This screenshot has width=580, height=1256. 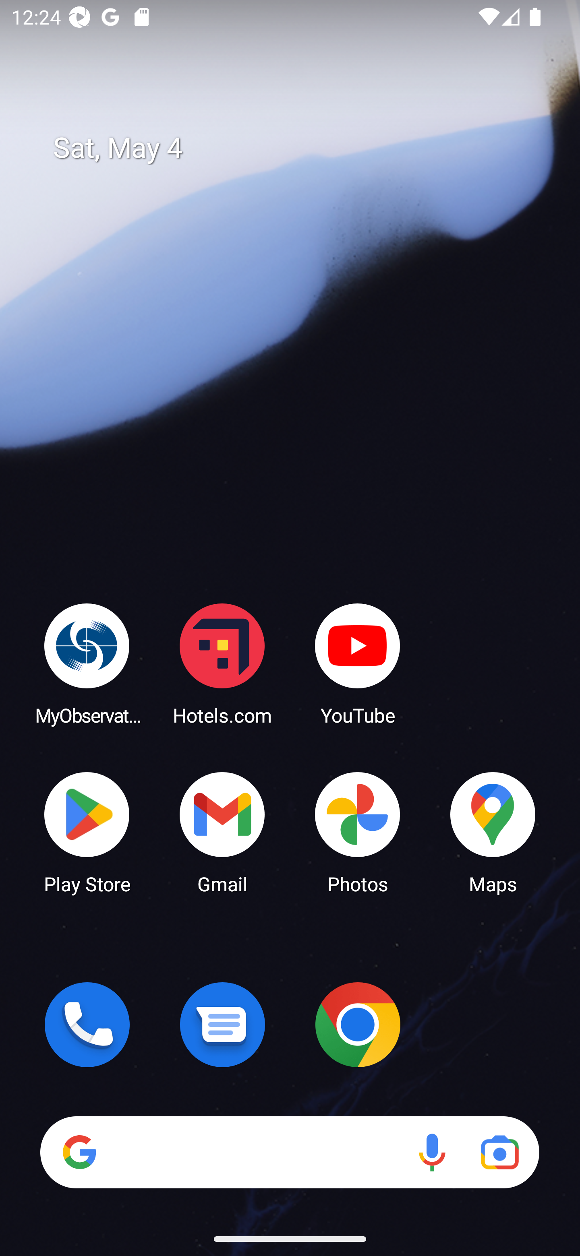 What do you see at coordinates (87, 832) in the screenshot?
I see `Play Store` at bounding box center [87, 832].